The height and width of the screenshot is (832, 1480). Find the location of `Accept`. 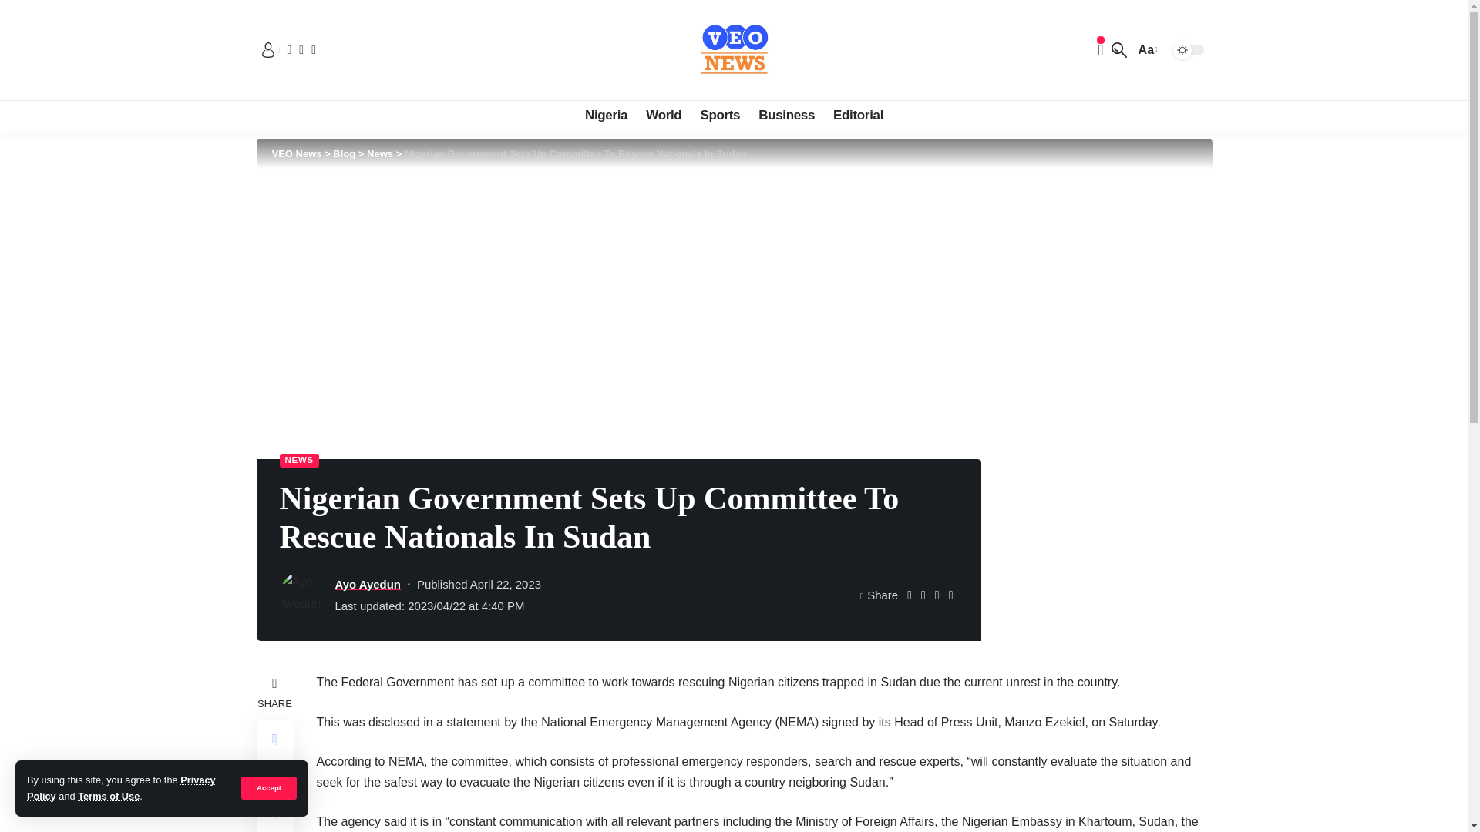

Accept is located at coordinates (268, 787).